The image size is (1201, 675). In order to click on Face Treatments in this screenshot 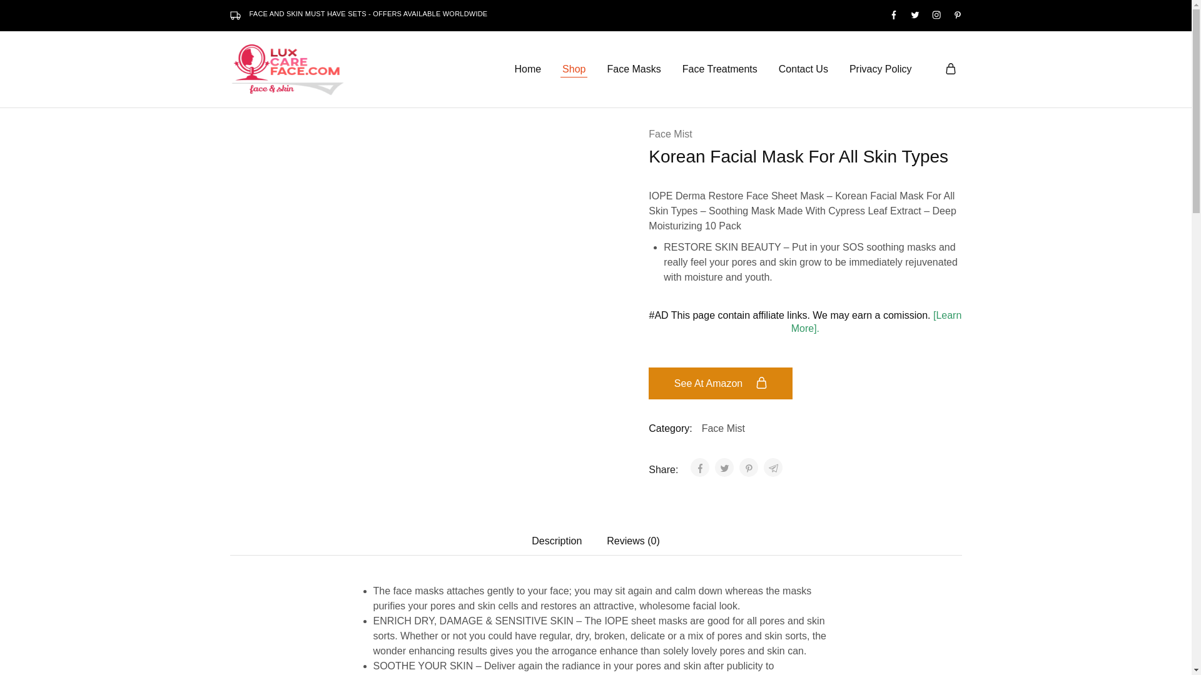, I will do `click(719, 69)`.